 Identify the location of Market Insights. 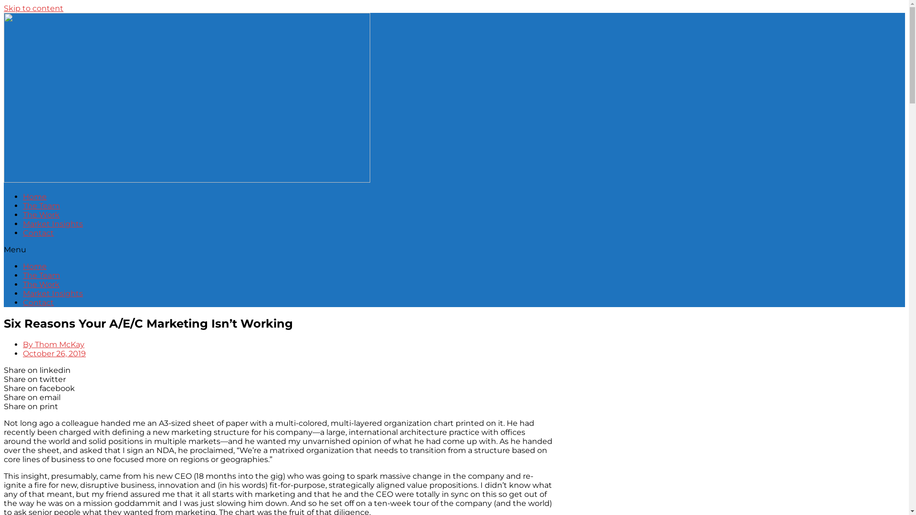
(53, 294).